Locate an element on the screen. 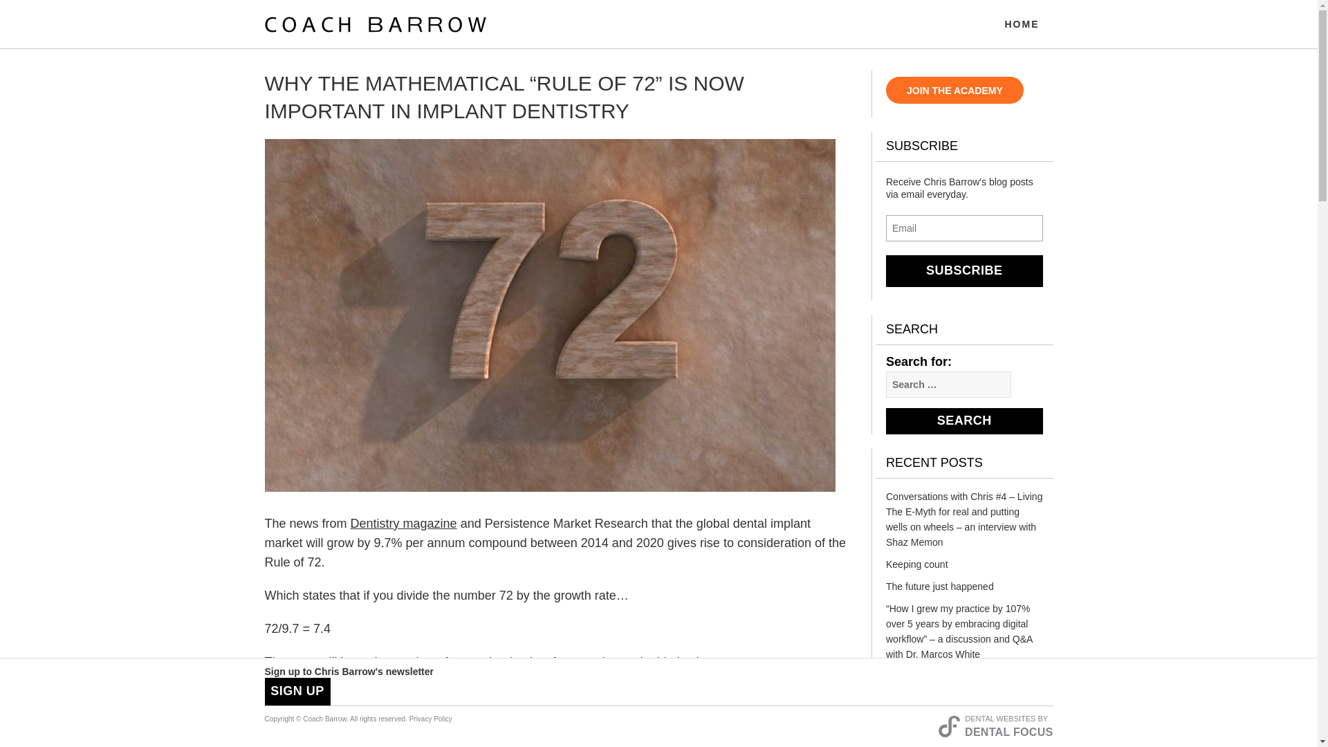  Home is located at coordinates (1022, 29).